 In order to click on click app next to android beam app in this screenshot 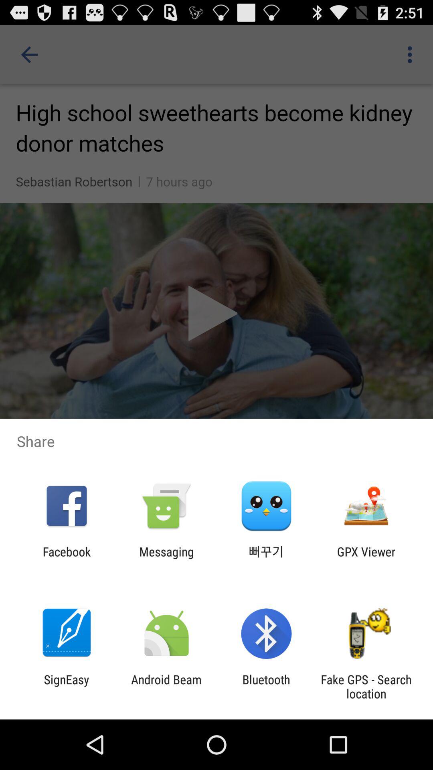, I will do `click(266, 687)`.